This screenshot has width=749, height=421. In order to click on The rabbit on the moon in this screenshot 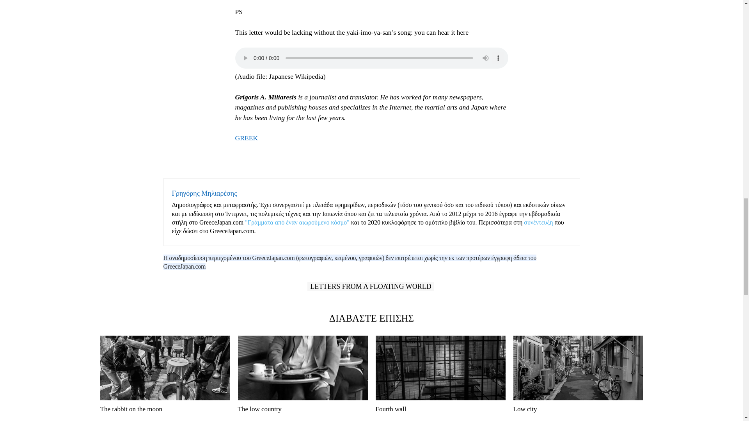, I will do `click(131, 409)`.